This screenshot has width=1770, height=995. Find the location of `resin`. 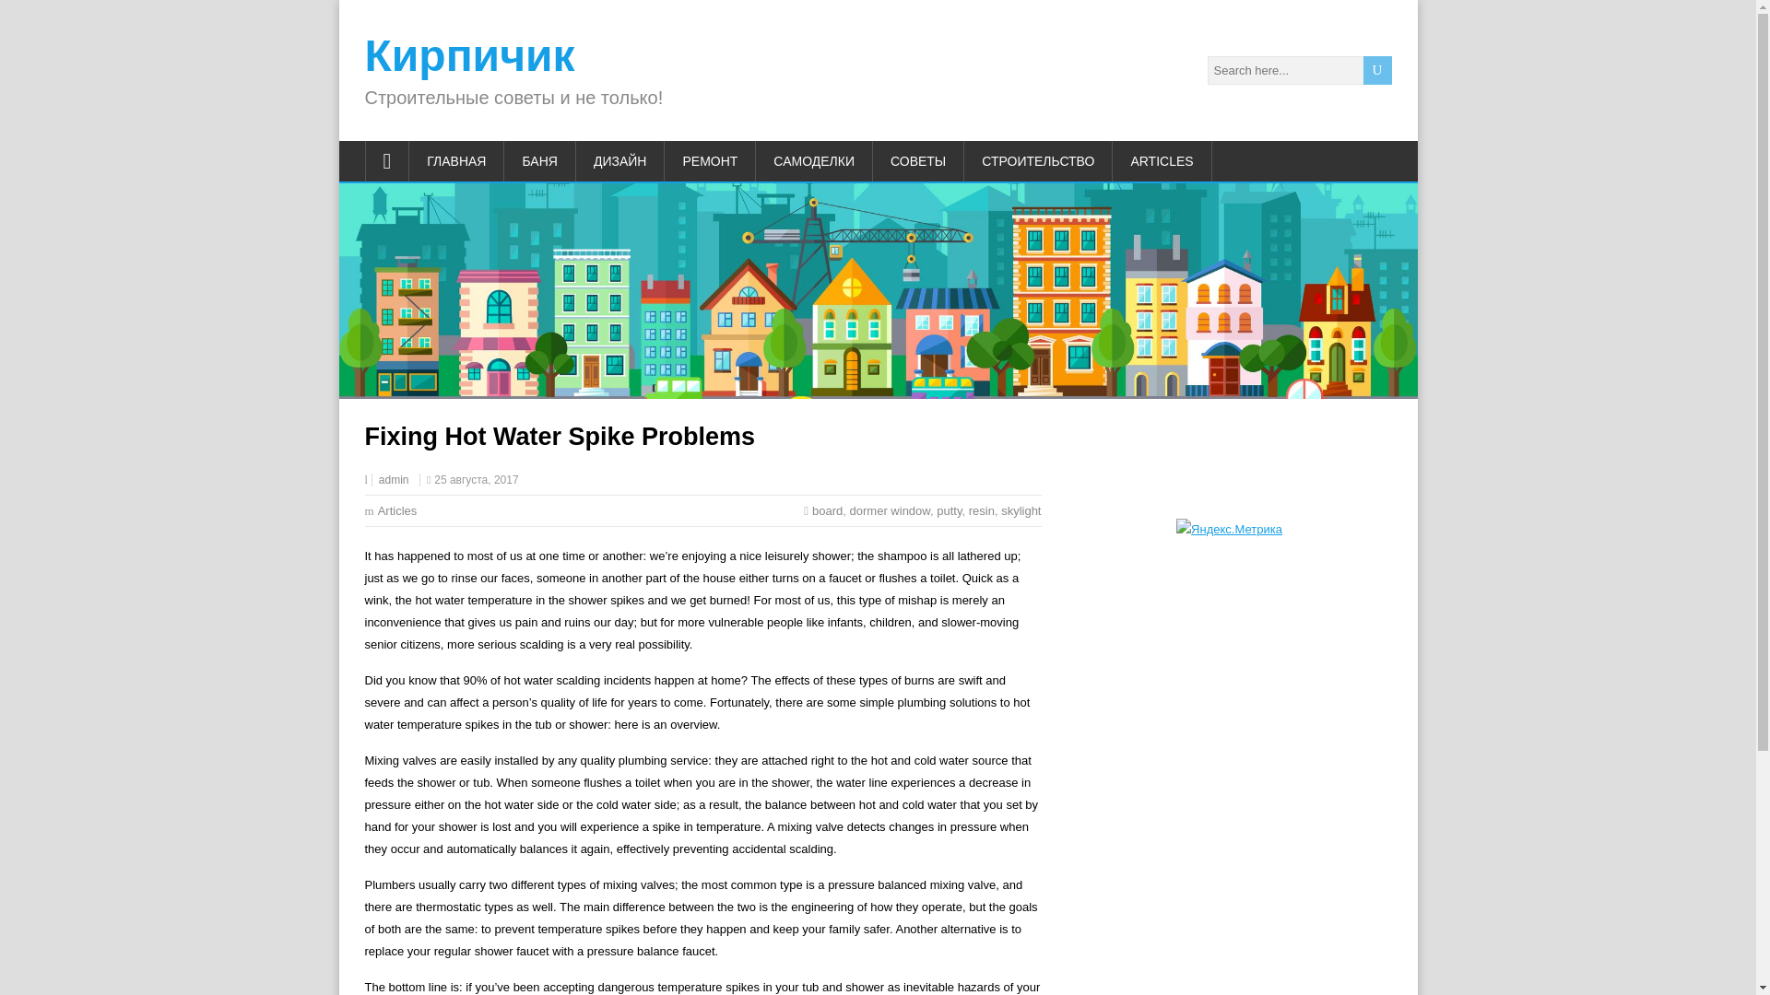

resin is located at coordinates (981, 510).